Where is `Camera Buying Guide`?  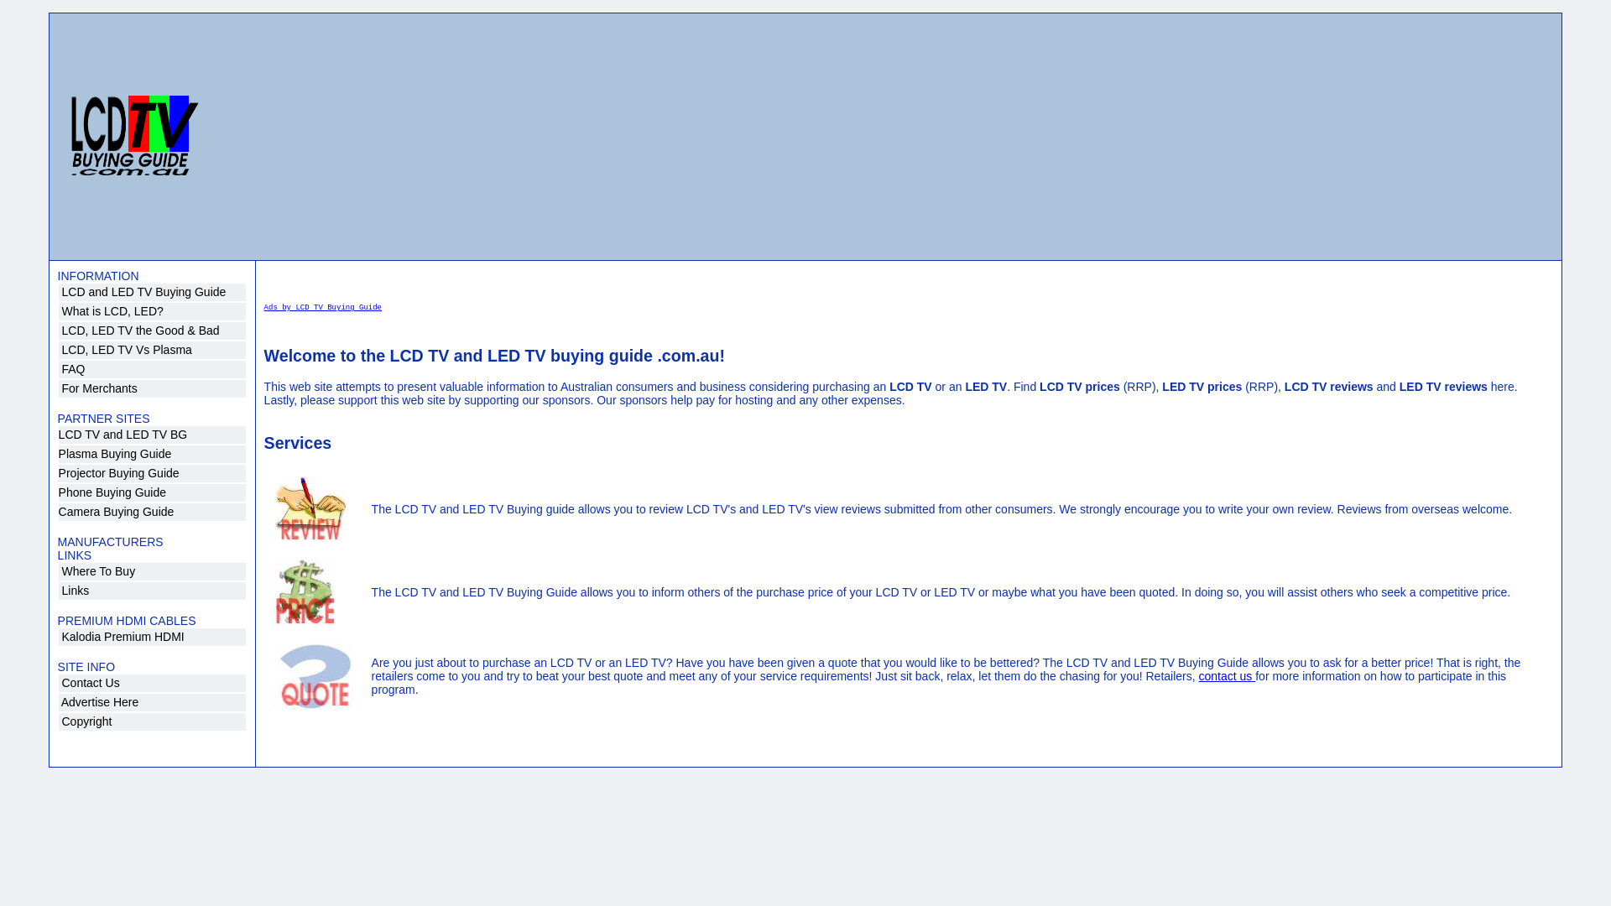
Camera Buying Guide is located at coordinates (153, 512).